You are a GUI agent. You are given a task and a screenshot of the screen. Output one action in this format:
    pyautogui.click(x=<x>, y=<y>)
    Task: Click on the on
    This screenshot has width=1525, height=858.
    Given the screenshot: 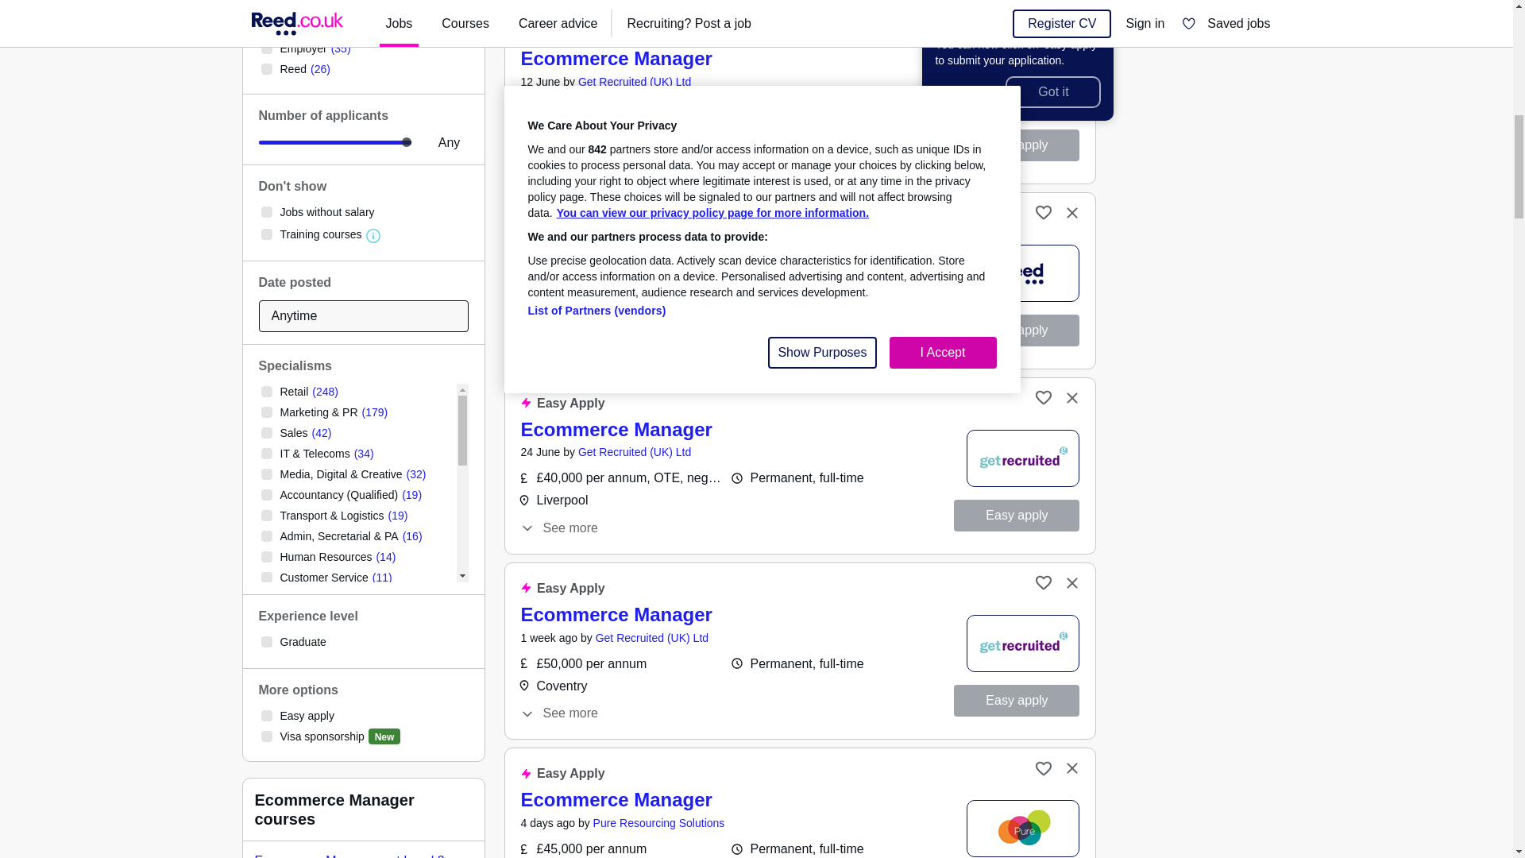 What is the action you would take?
    pyautogui.click(x=265, y=473)
    